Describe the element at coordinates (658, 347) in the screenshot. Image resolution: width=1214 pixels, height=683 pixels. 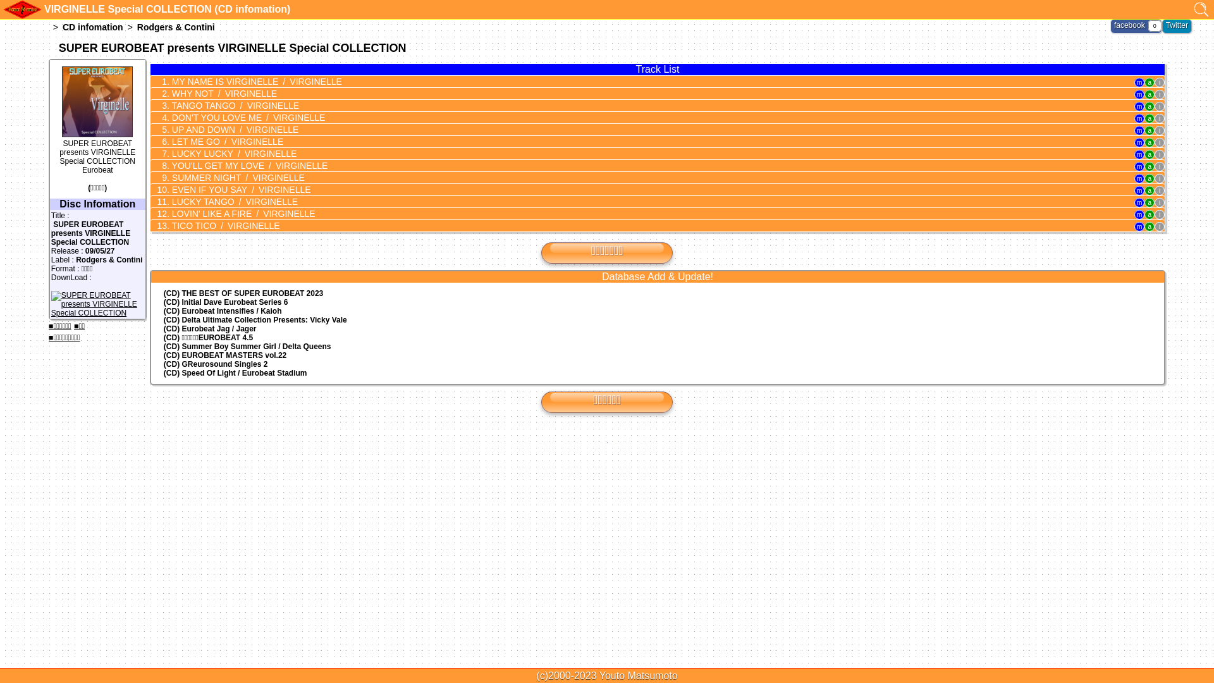
I see `(CD) Summer Boy Summer Girl / Delta Queens` at that location.